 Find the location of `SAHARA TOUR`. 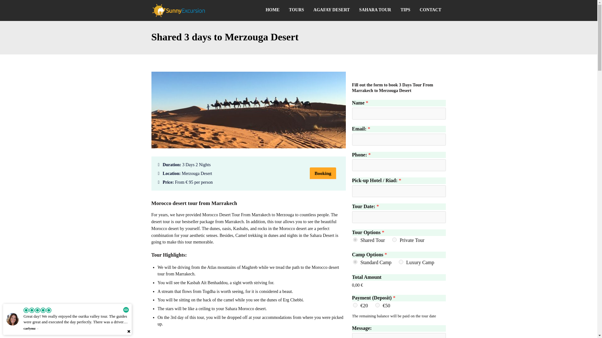

SAHARA TOUR is located at coordinates (375, 10).